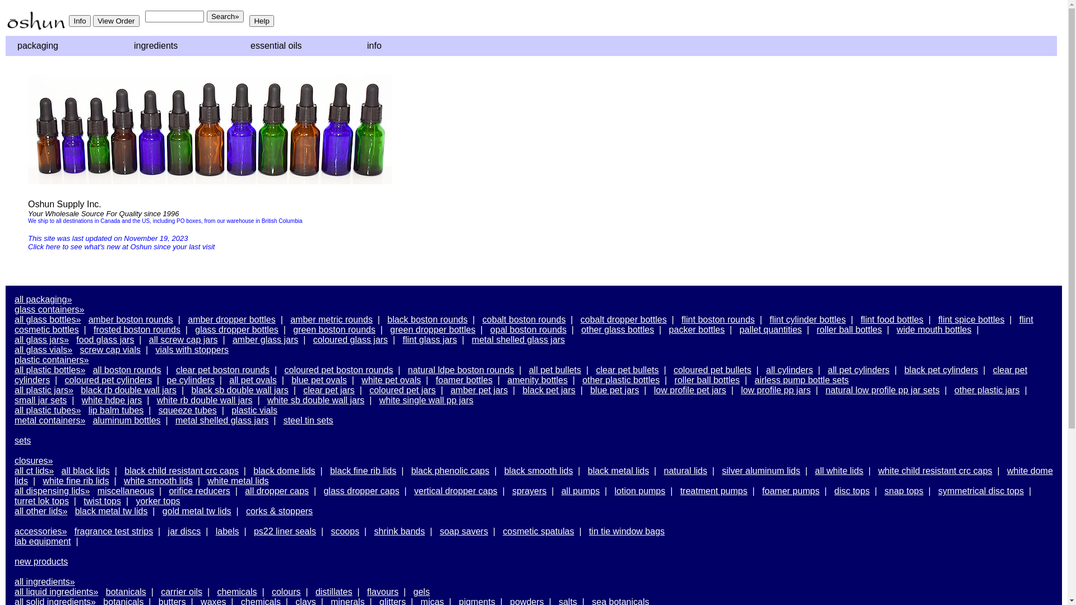 The image size is (1076, 605). I want to click on botanicals, so click(126, 592).